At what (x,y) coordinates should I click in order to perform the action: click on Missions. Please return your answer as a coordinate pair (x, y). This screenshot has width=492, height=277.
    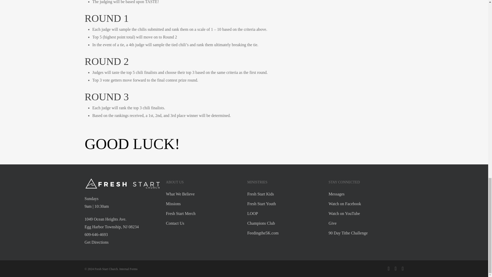
    Looking at the image, I should click on (203, 204).